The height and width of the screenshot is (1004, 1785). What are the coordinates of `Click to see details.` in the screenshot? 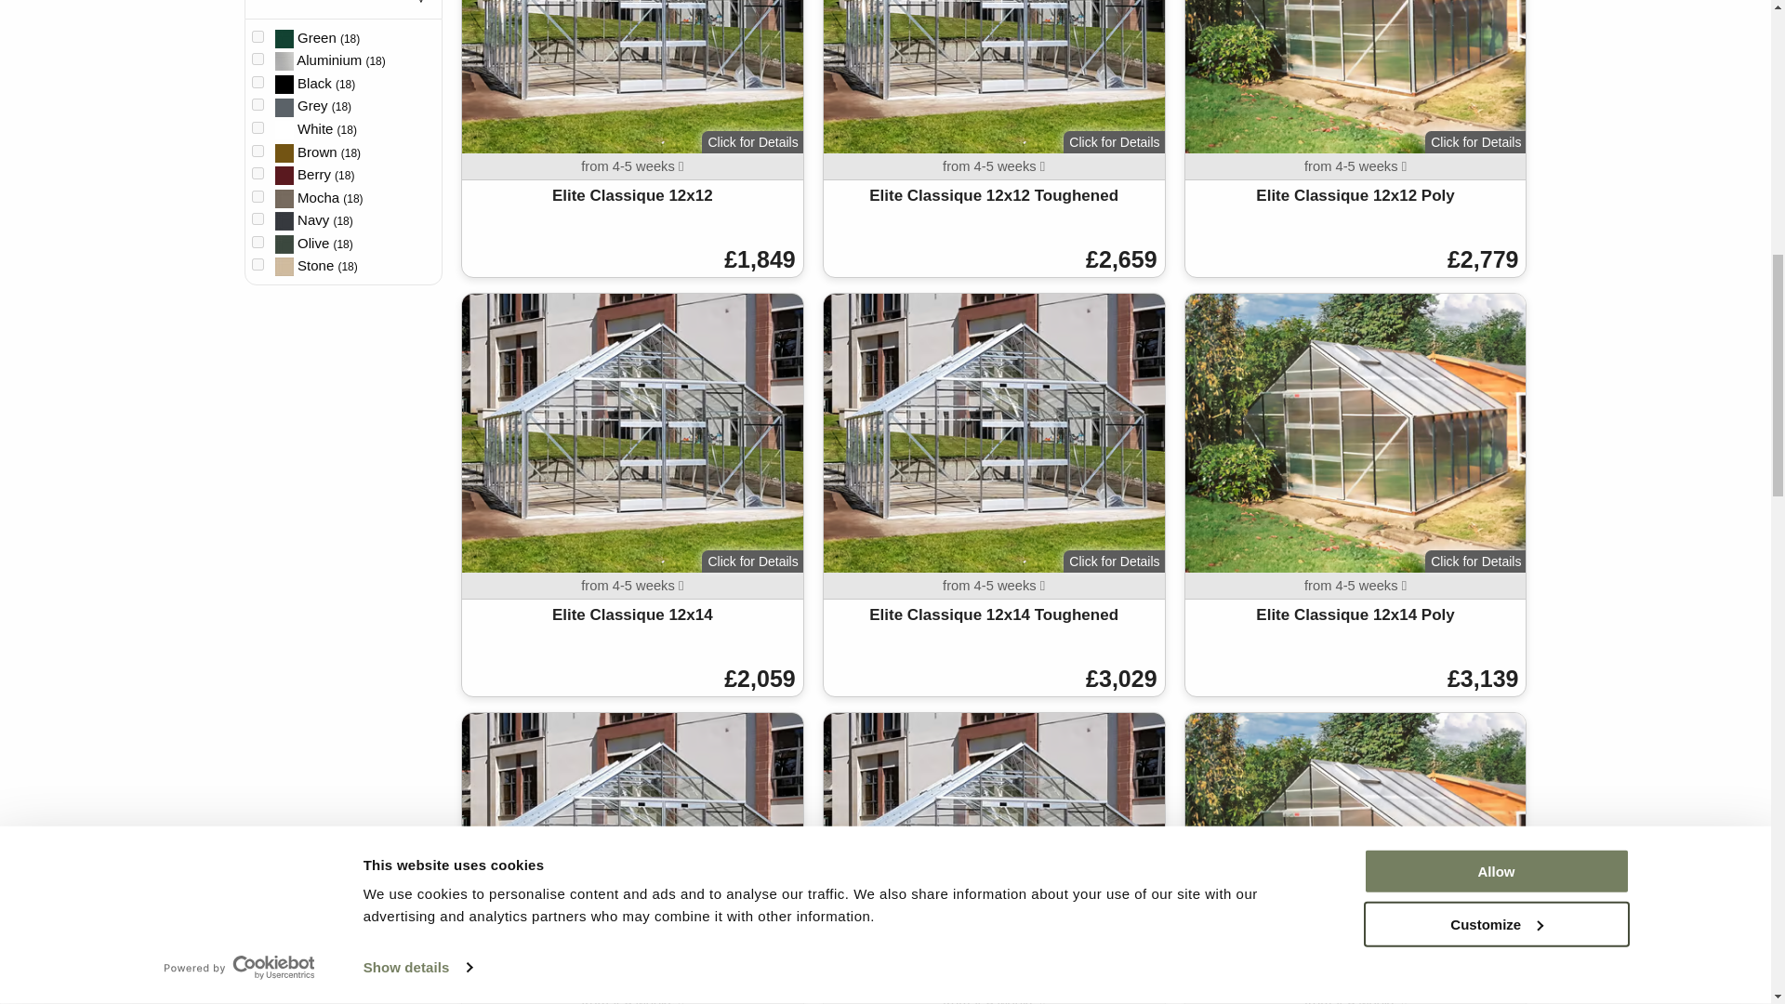 It's located at (1355, 139).